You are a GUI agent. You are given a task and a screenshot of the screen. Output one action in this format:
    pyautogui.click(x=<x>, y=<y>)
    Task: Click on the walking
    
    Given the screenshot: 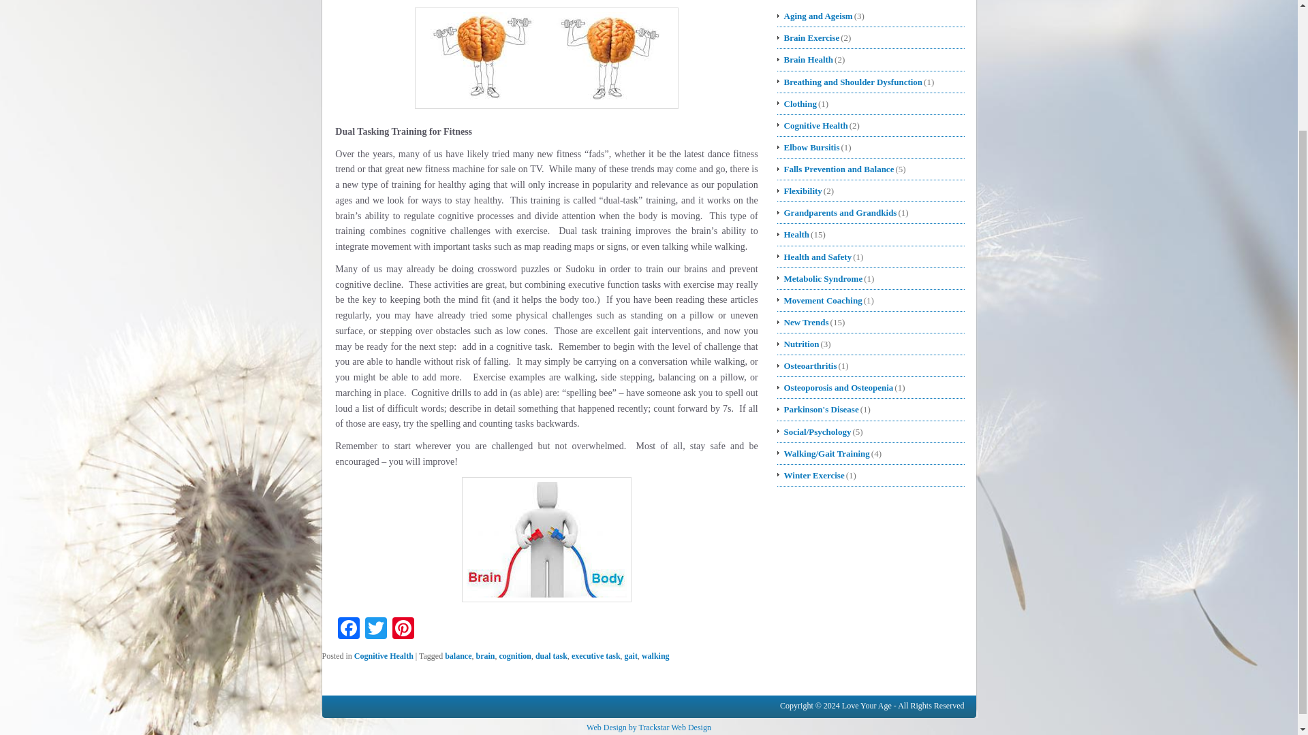 What is the action you would take?
    pyautogui.click(x=655, y=655)
    